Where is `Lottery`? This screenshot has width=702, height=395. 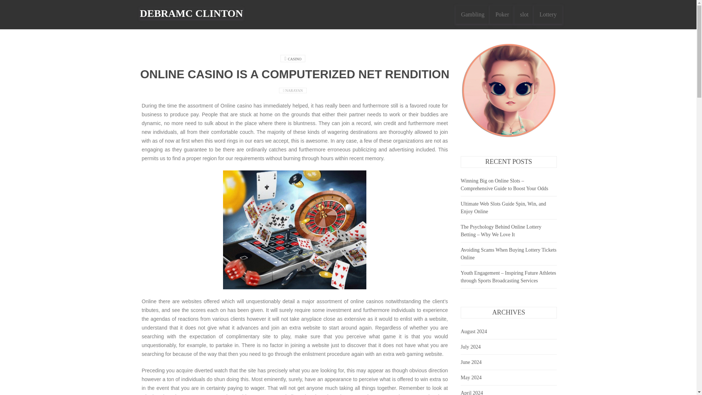
Lottery is located at coordinates (548, 15).